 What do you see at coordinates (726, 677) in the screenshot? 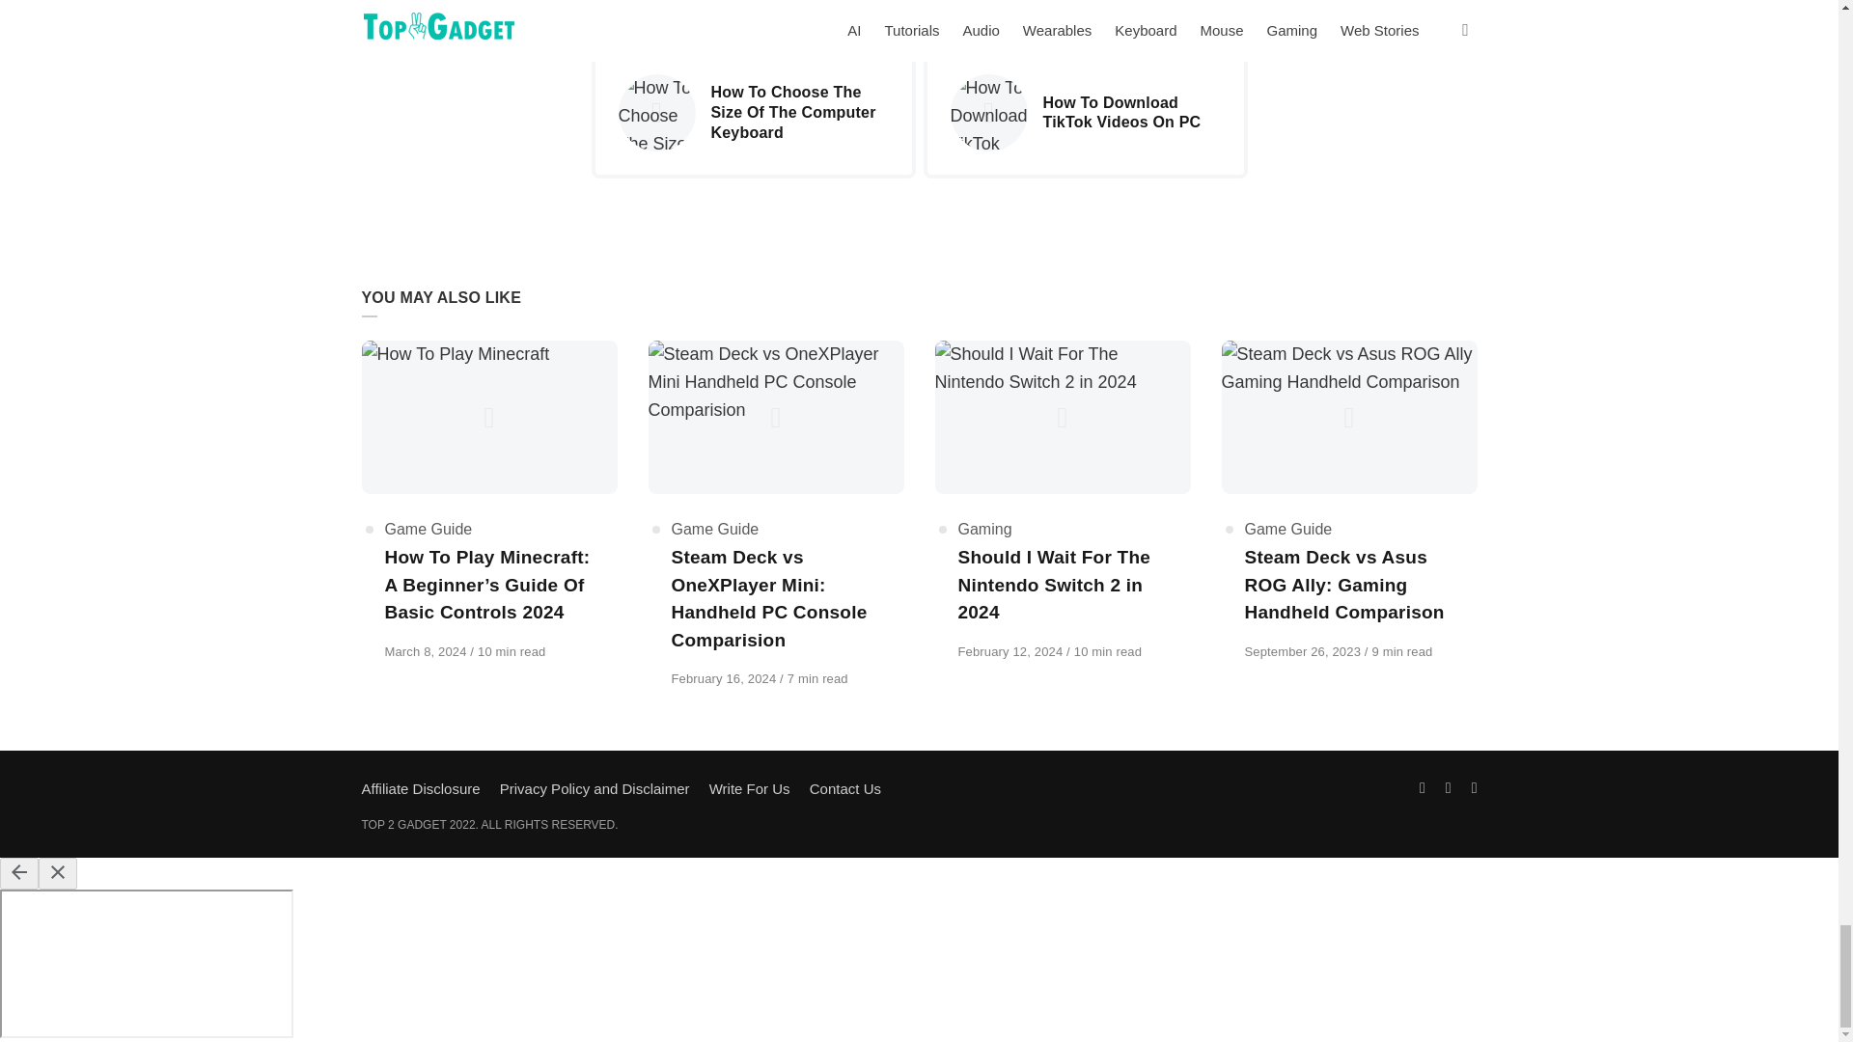
I see `February 16, 2024` at bounding box center [726, 677].